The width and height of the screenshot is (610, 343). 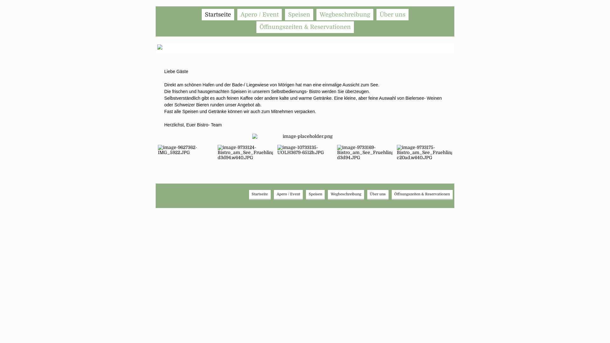 I want to click on Wegbeschreibung, so click(x=346, y=194).